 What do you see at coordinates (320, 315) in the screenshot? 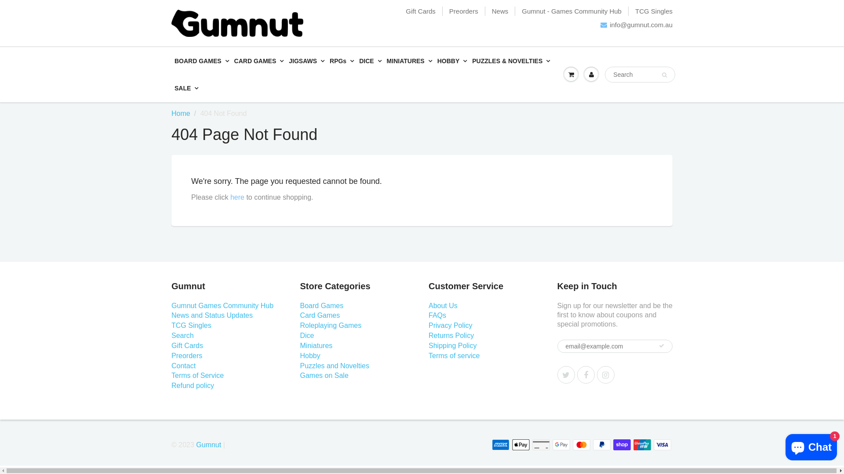
I see `Card Games` at bounding box center [320, 315].